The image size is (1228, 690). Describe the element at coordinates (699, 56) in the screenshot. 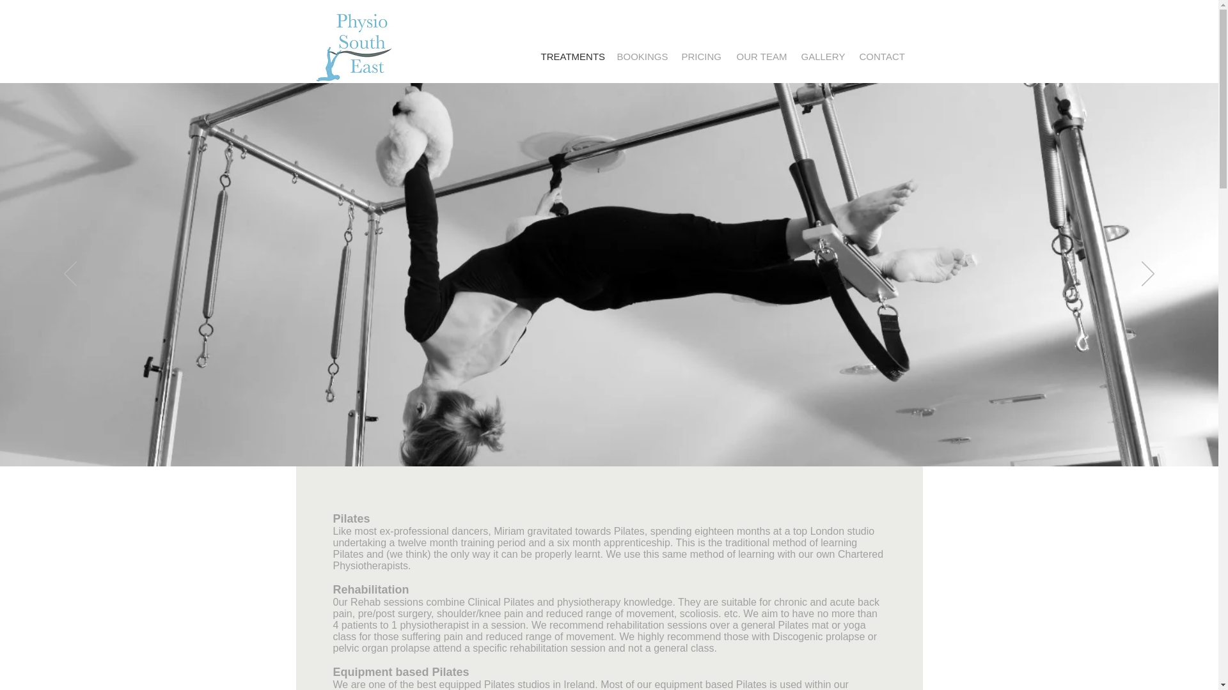

I see `PRICING` at that location.